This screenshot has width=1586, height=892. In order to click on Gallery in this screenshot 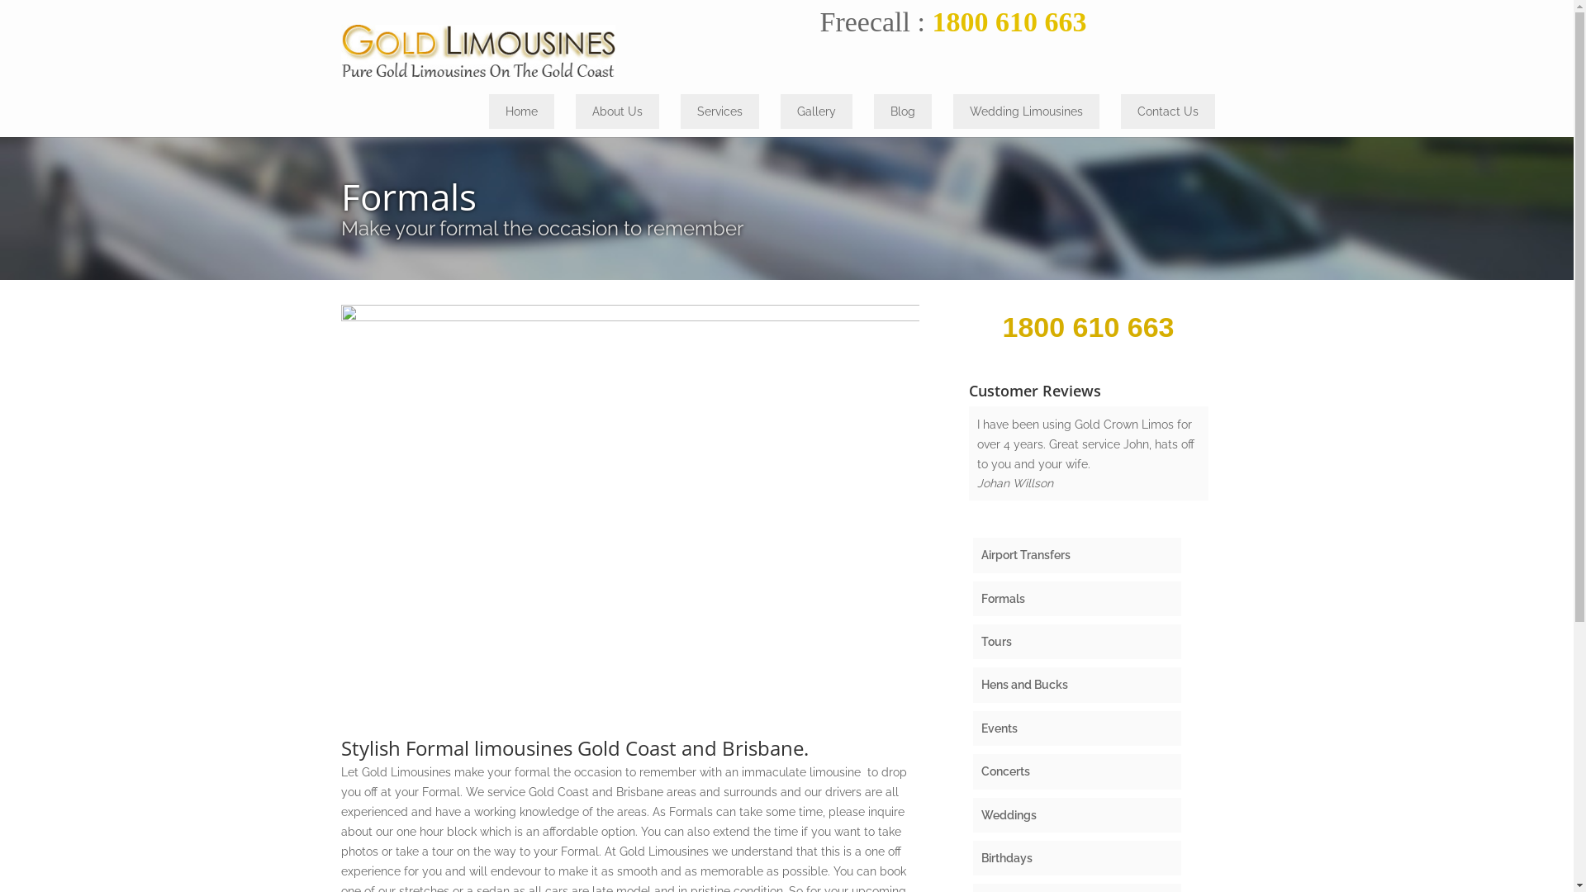, I will do `click(816, 111)`.